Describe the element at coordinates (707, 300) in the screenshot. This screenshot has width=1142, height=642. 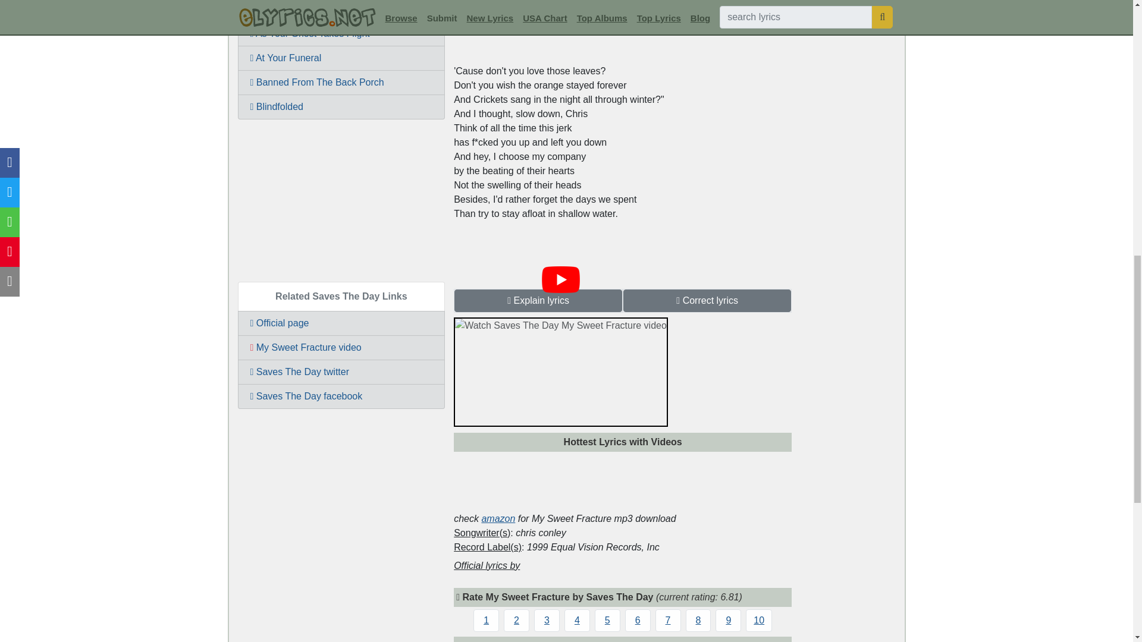
I see `Correct lyrics` at that location.